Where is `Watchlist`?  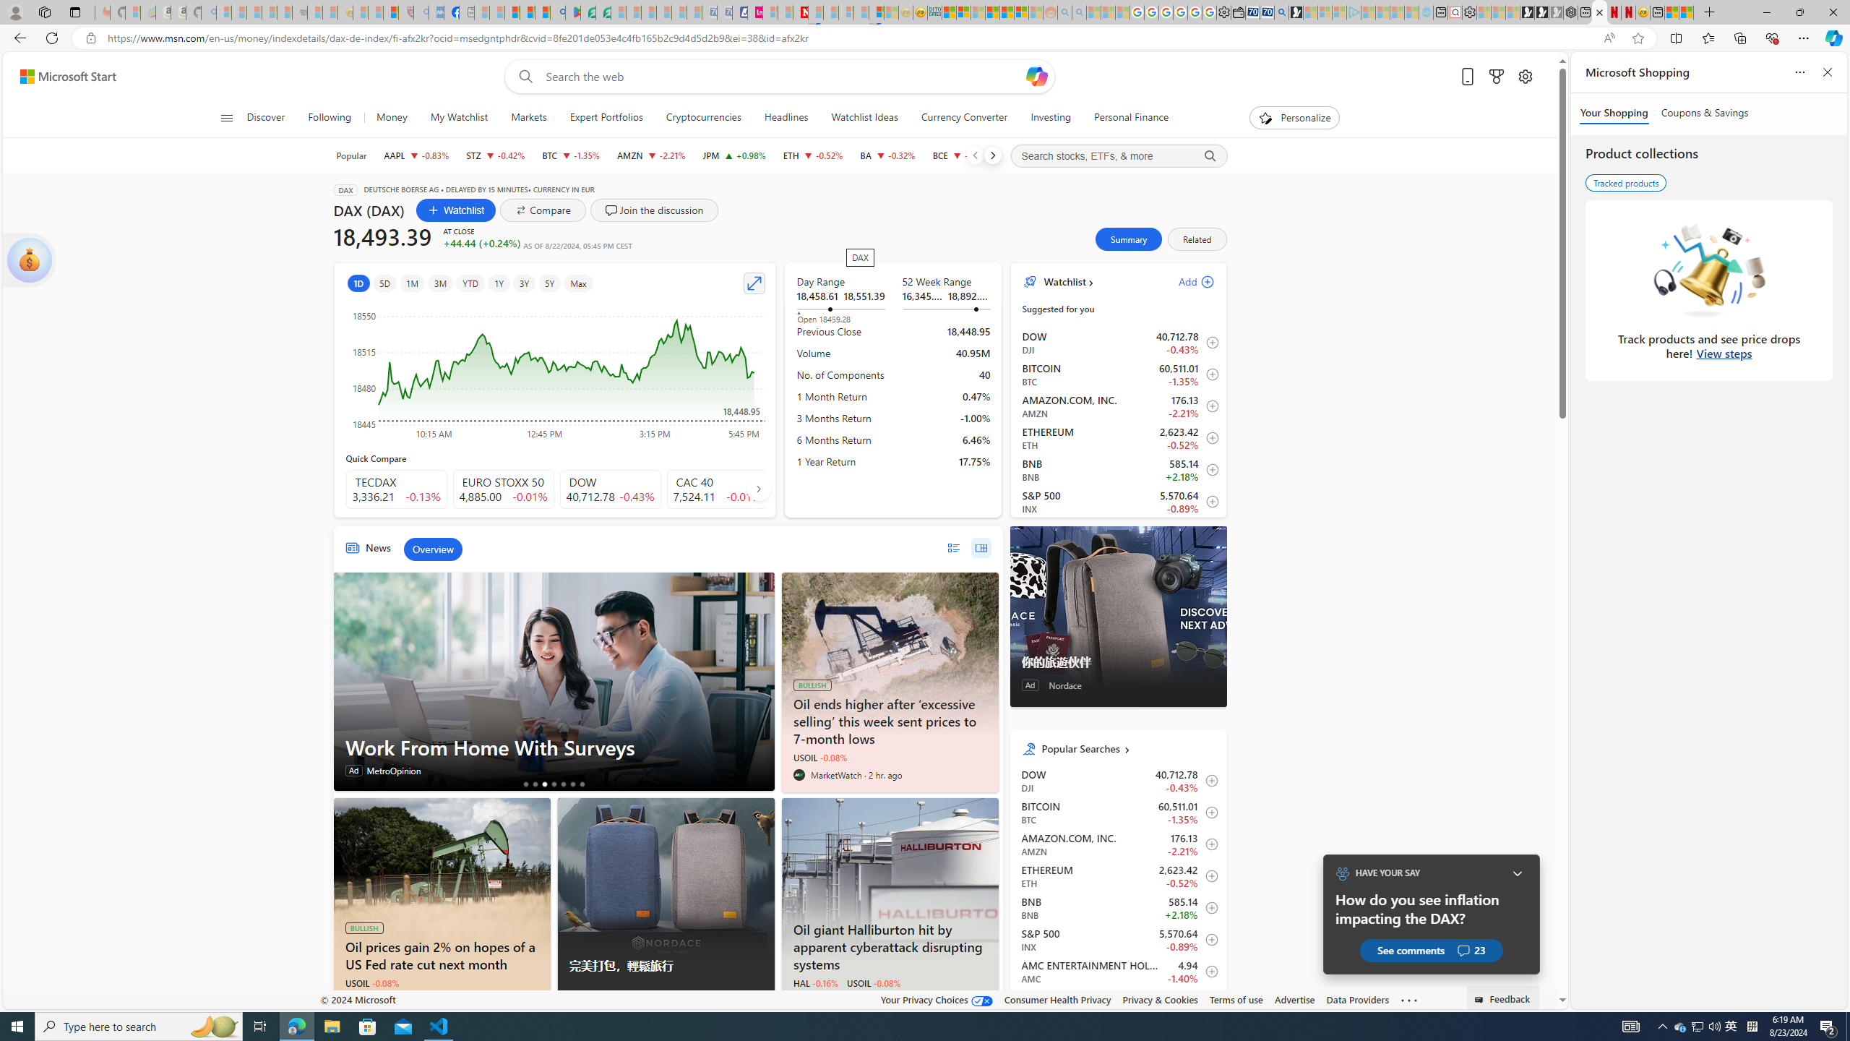
Watchlist is located at coordinates (1064, 282).